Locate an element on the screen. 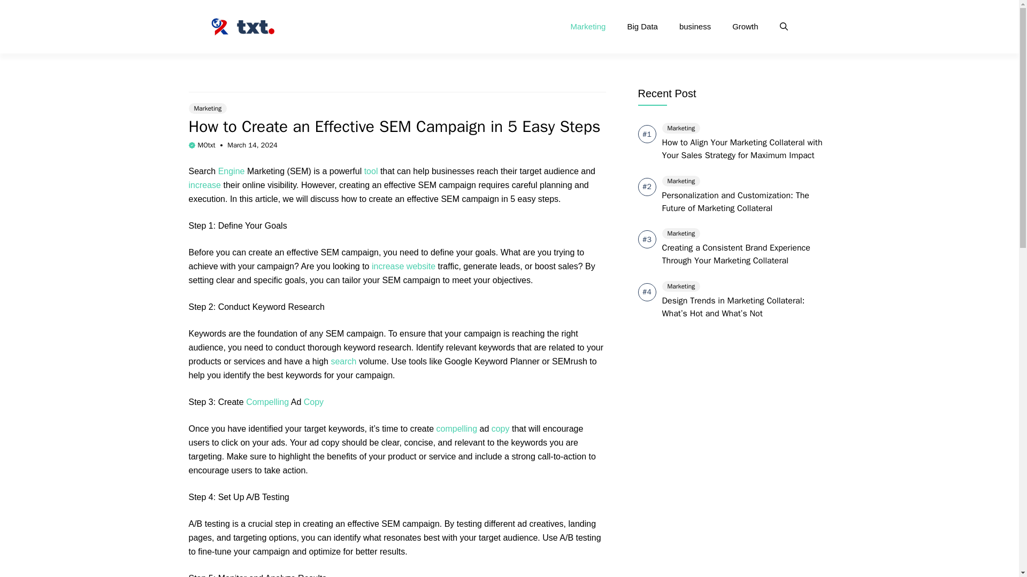 The image size is (1027, 577). Posts tagged with Copy is located at coordinates (501, 428).